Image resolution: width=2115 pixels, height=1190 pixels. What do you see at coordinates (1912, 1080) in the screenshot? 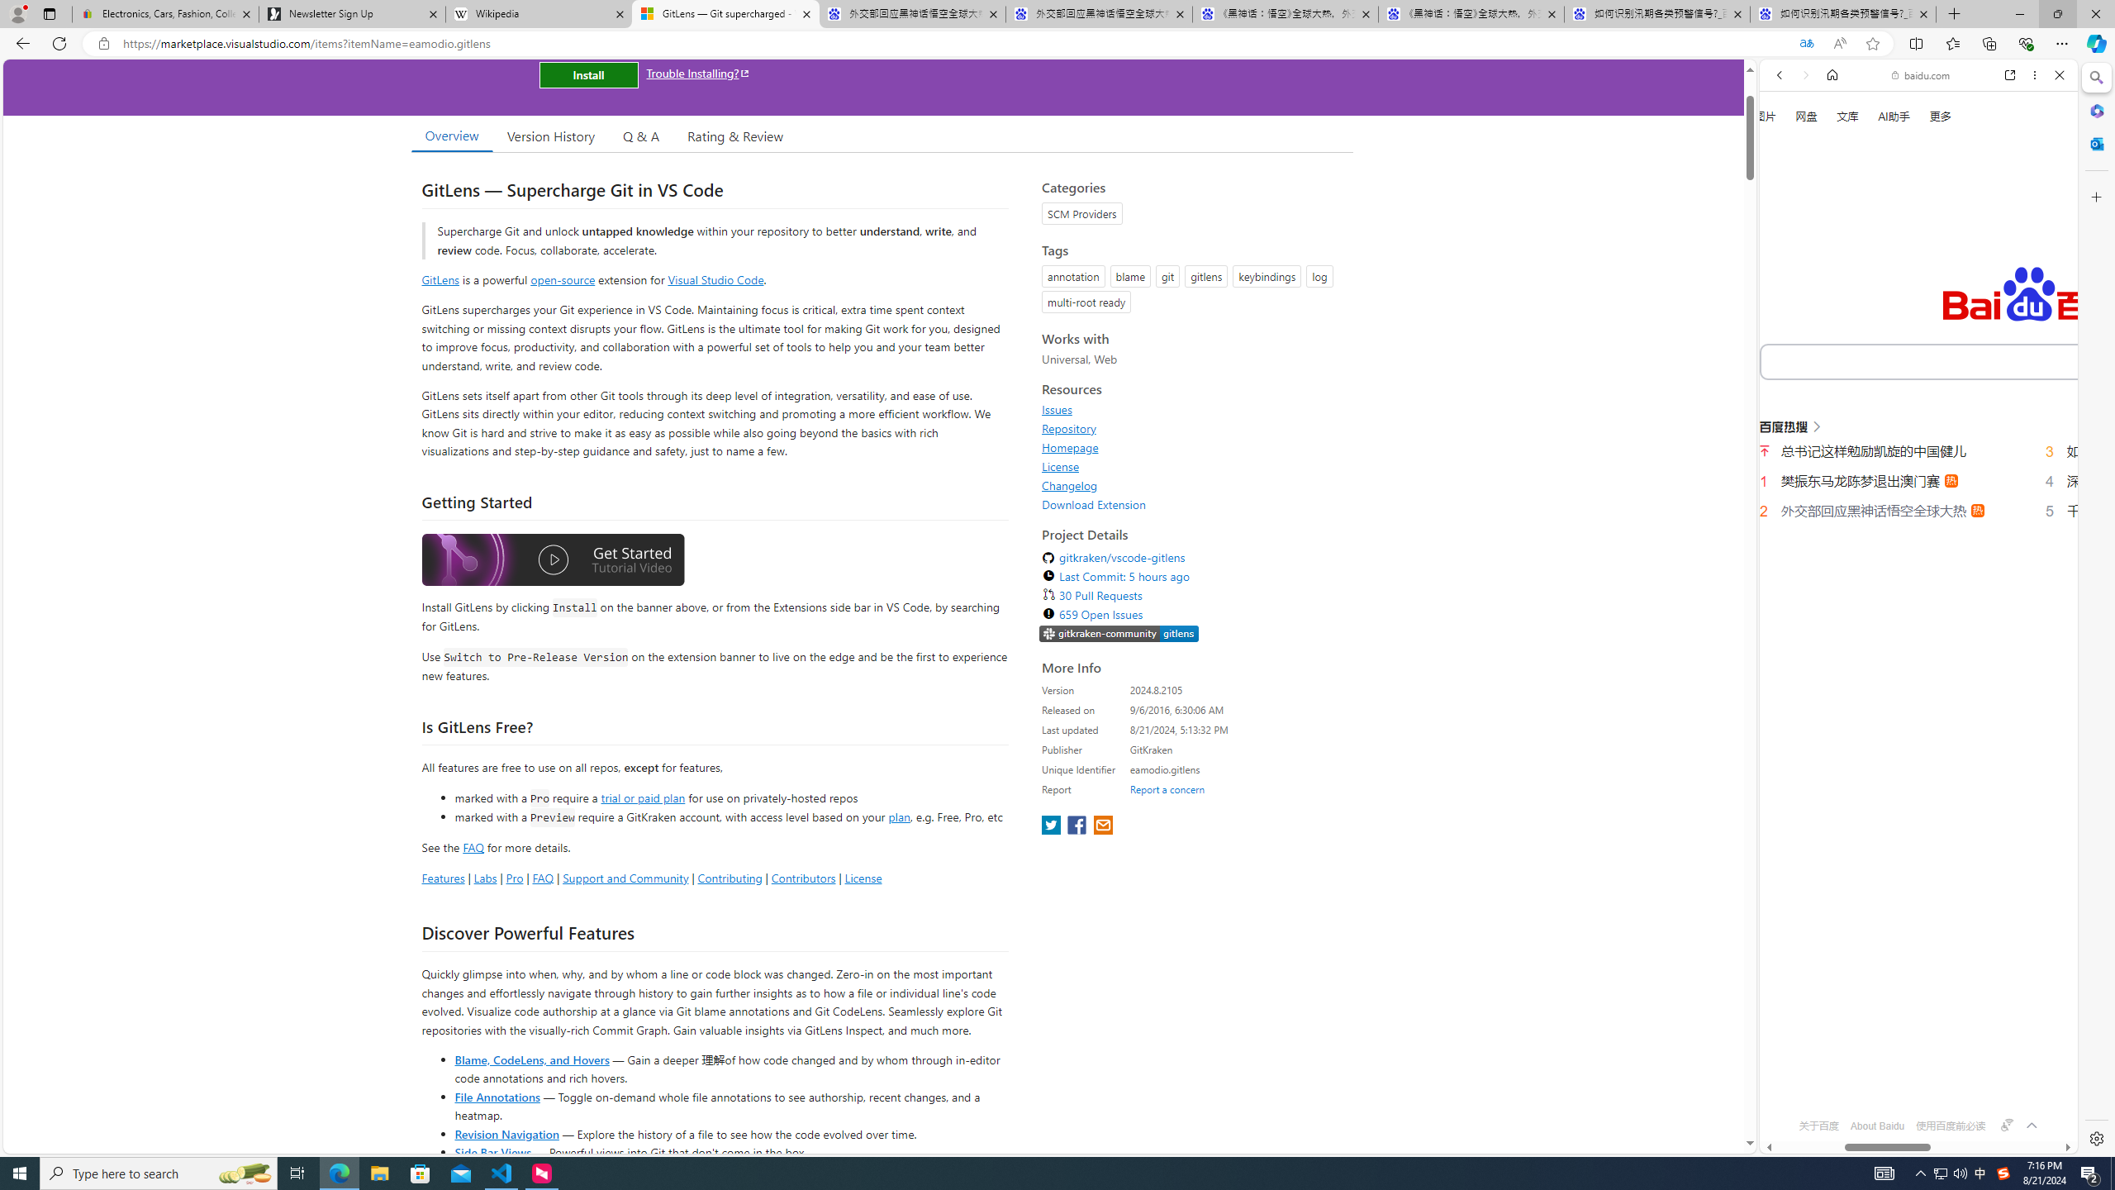
I see `OFTV` at bounding box center [1912, 1080].